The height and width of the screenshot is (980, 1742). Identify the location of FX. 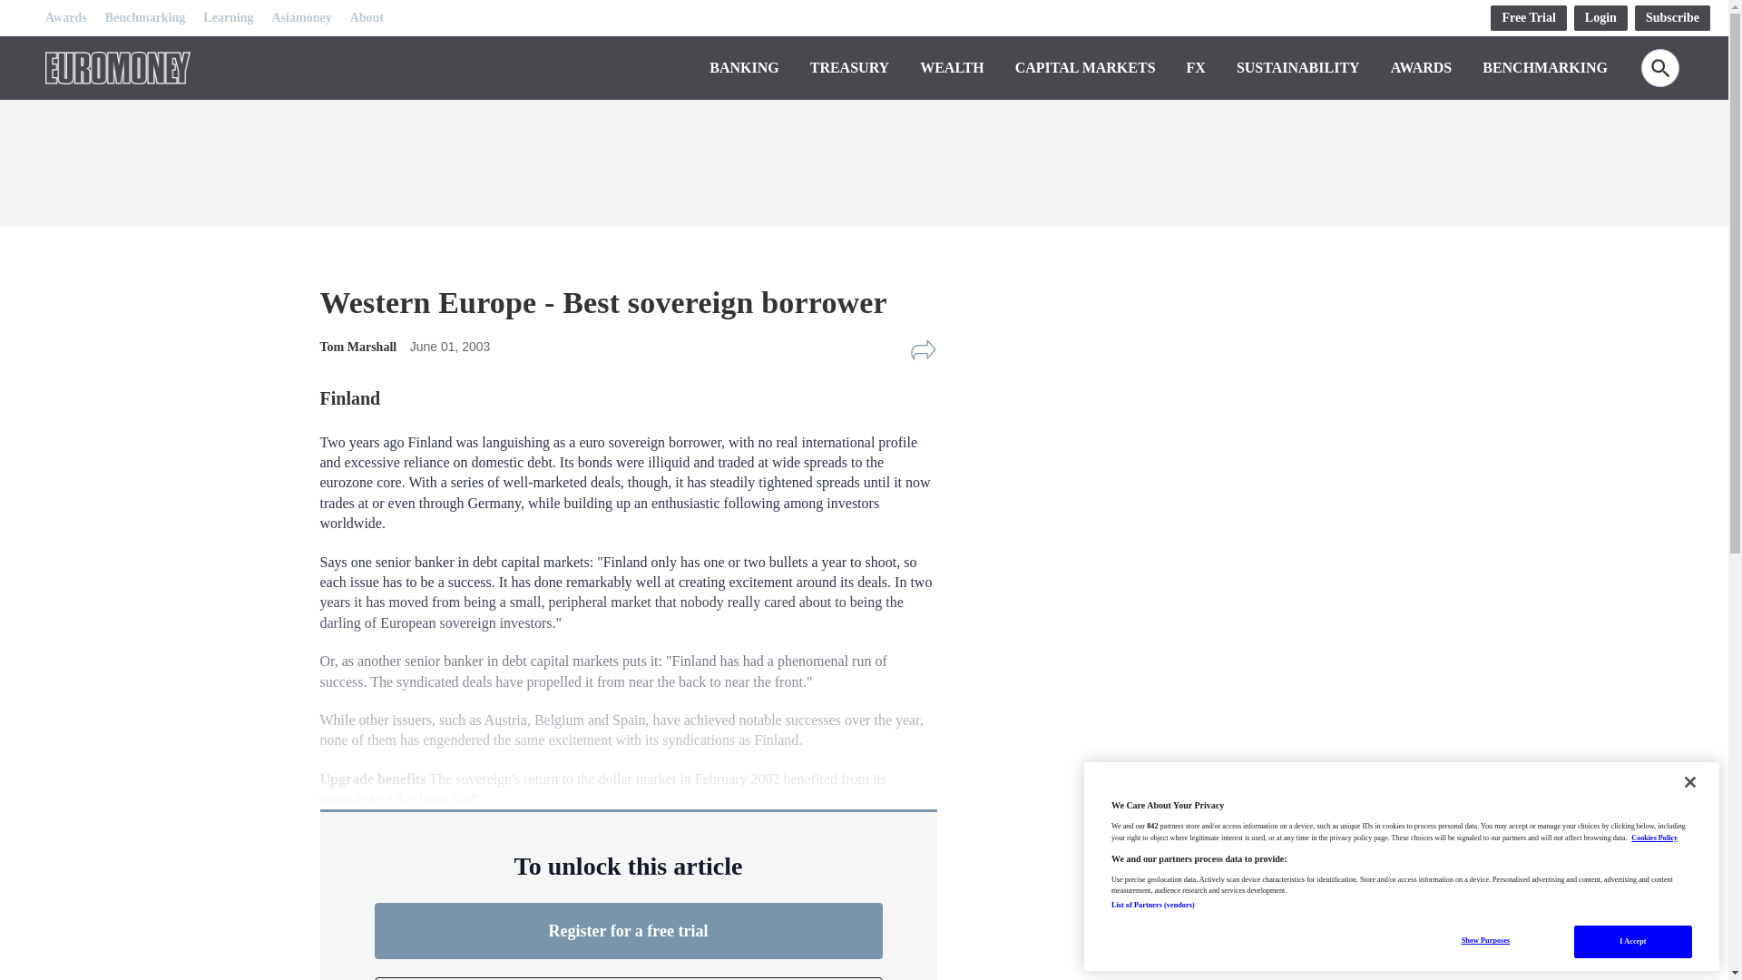
(1196, 67).